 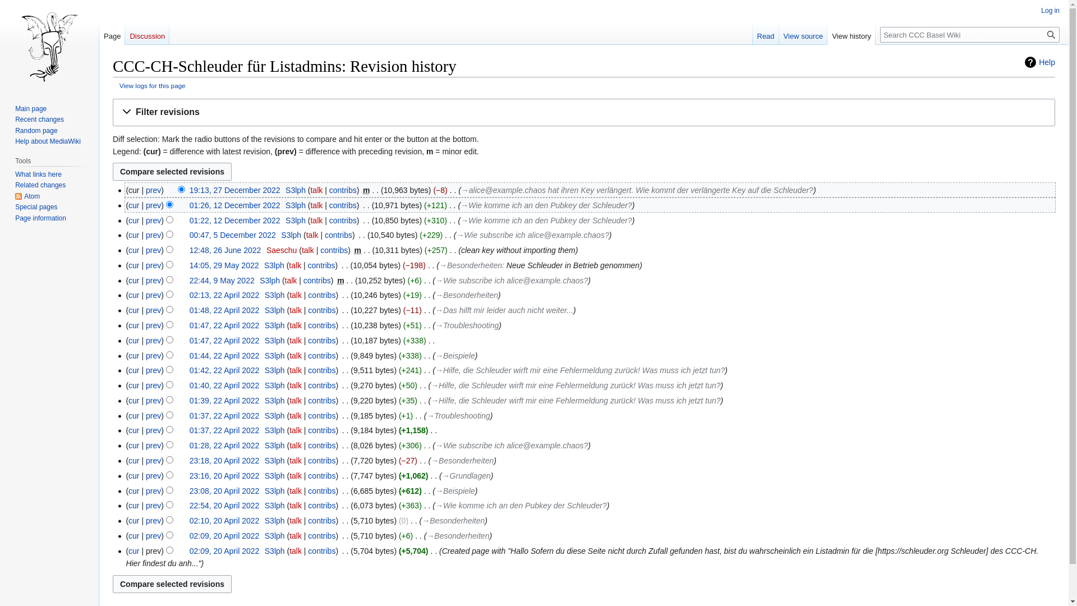 What do you see at coordinates (275, 551) in the screenshot?
I see `S3lph` at bounding box center [275, 551].